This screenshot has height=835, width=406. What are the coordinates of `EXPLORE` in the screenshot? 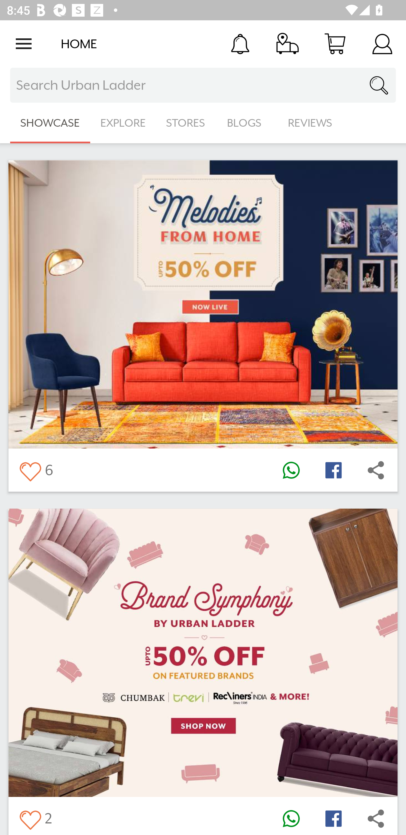 It's located at (123, 123).